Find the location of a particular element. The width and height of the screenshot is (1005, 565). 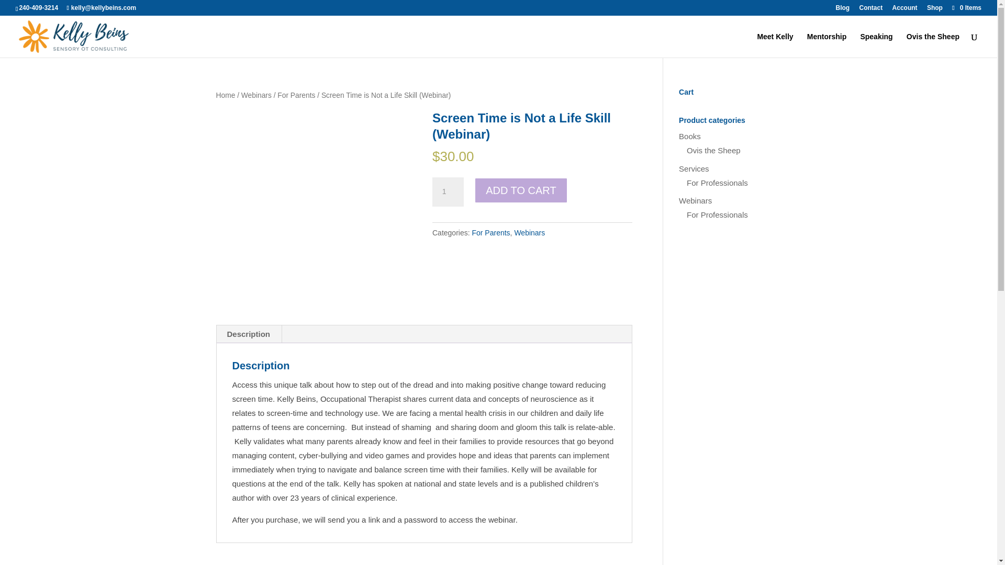

For Parents is located at coordinates (296, 95).